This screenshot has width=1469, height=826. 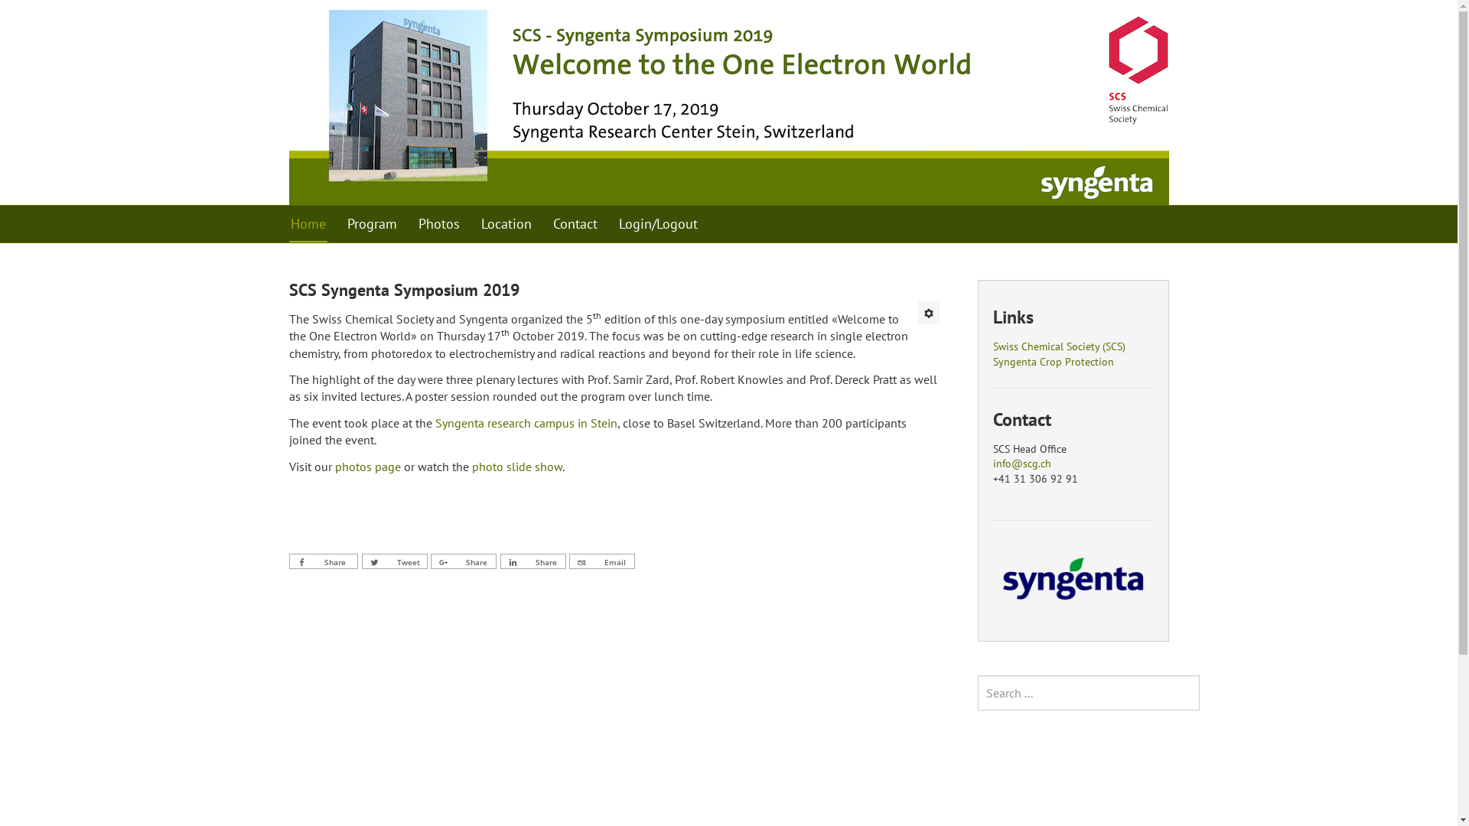 I want to click on Login/Logout, so click(x=658, y=224).